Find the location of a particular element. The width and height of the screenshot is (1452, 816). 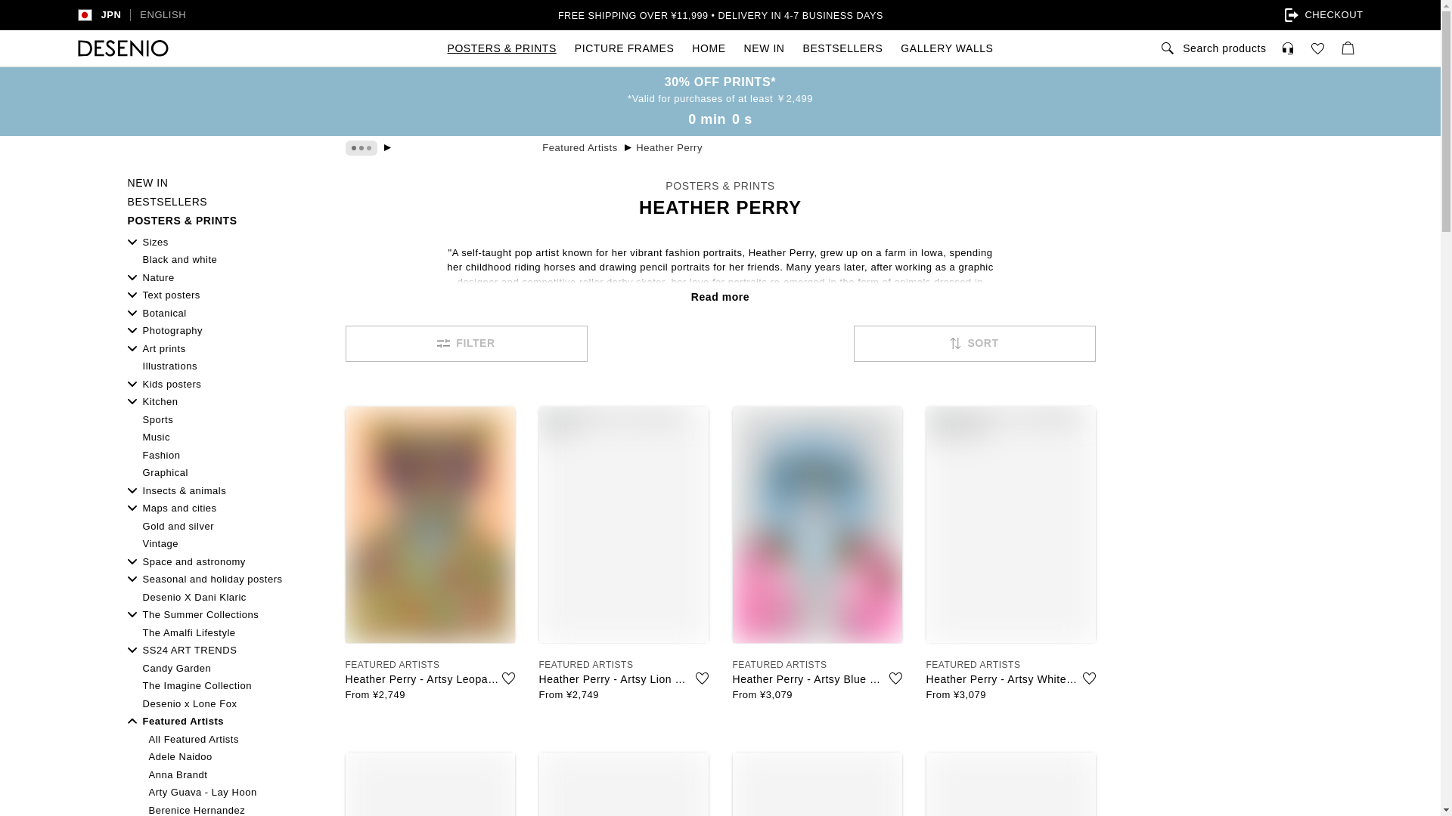

Photography is located at coordinates (224, 331).